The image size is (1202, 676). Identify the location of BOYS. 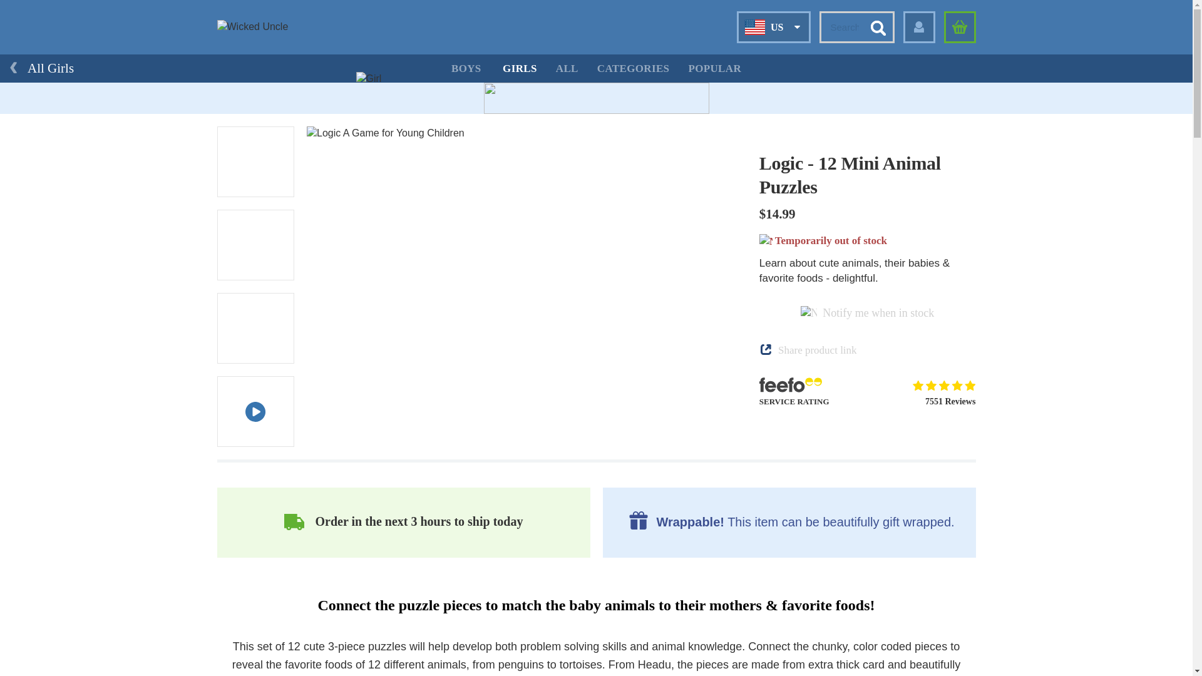
(466, 68).